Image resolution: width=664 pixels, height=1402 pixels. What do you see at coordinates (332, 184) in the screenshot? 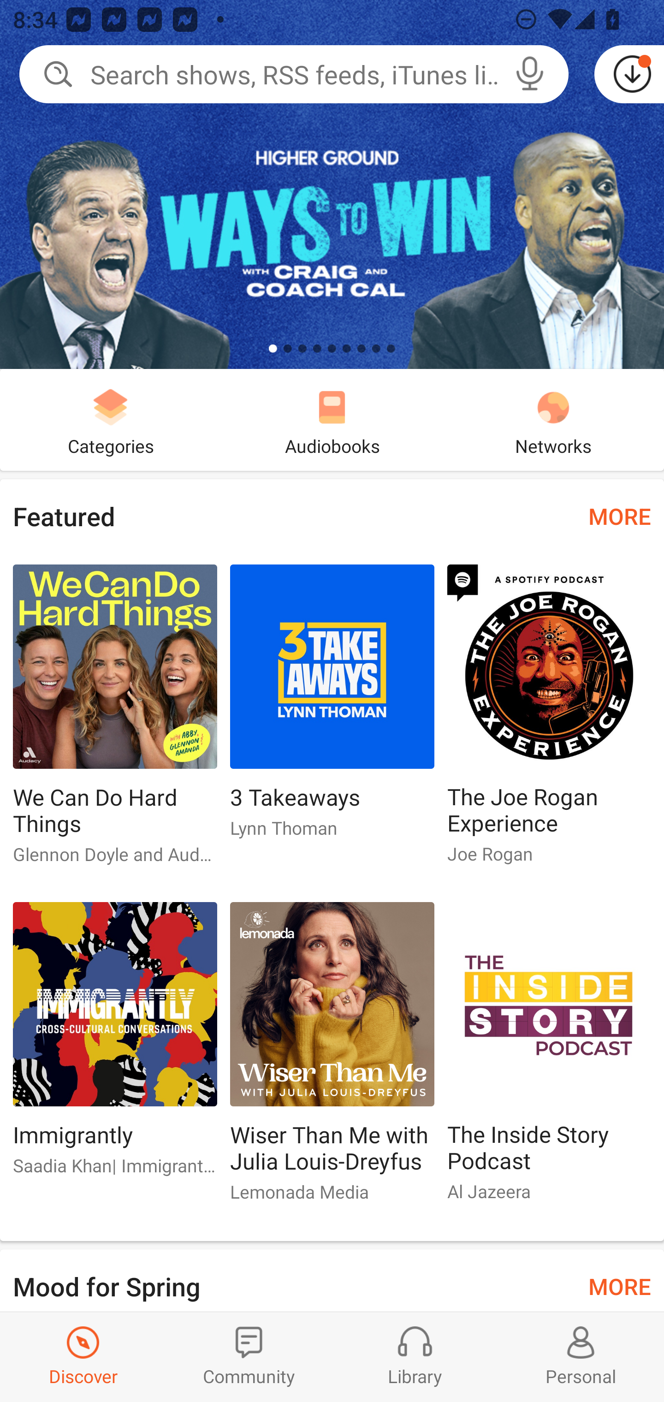
I see `Ways To Win` at bounding box center [332, 184].